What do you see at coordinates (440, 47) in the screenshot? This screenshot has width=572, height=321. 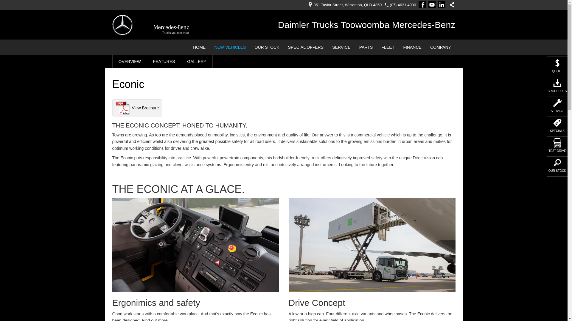 I see `COMPANY` at bounding box center [440, 47].